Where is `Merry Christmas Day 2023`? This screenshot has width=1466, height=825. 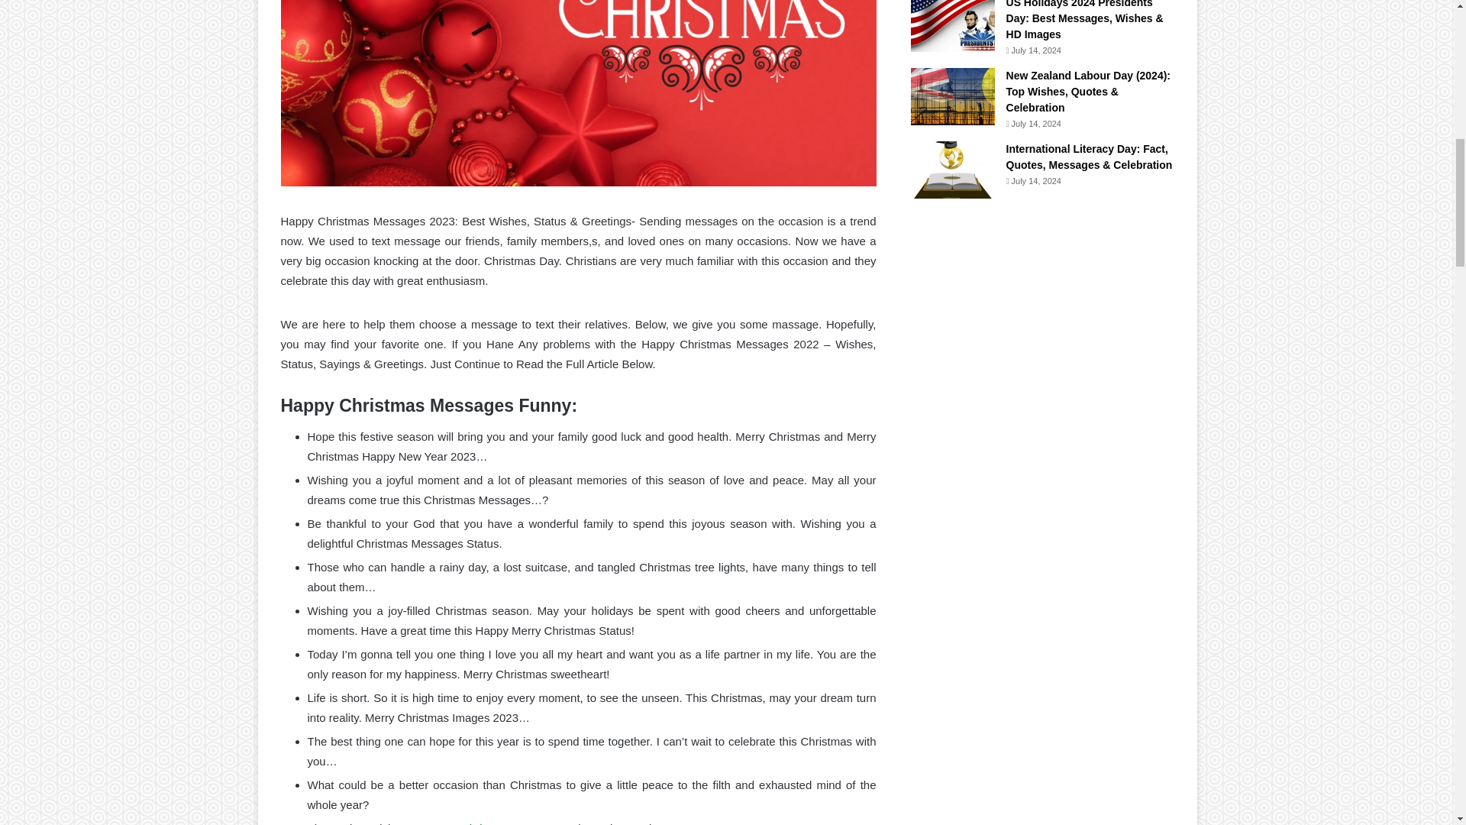 Merry Christmas Day 2023 is located at coordinates (496, 823).